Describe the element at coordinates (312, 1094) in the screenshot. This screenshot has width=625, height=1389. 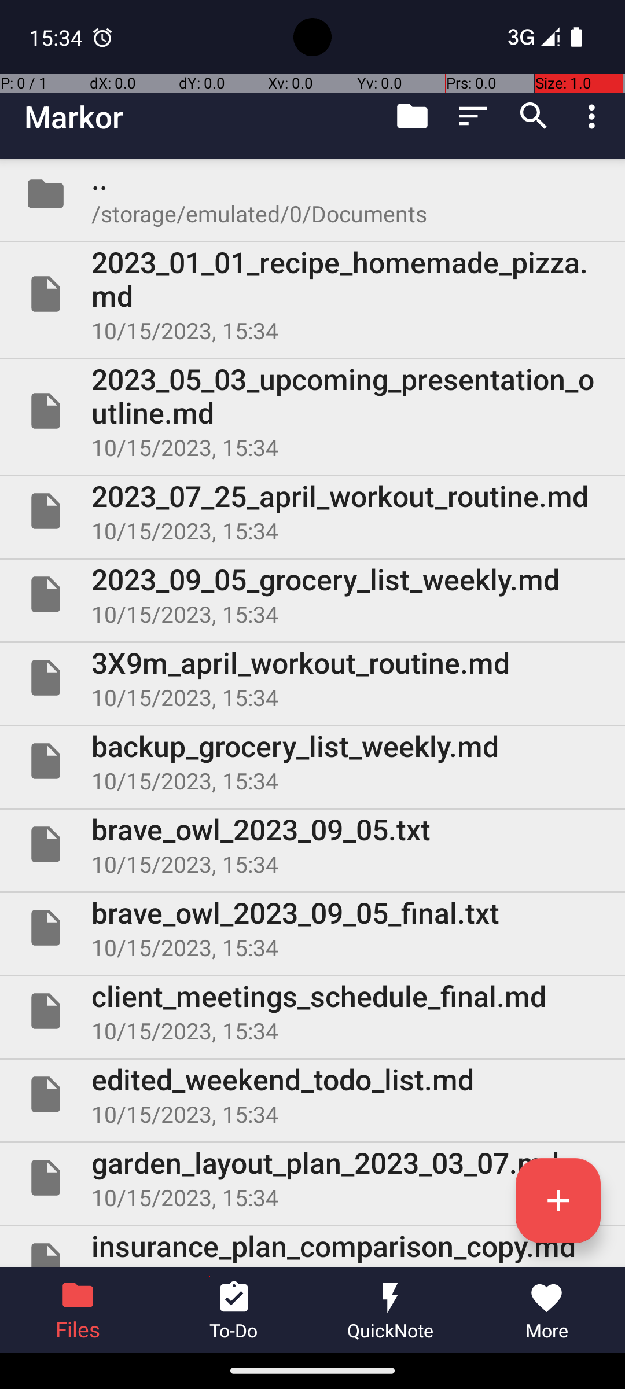
I see `File edited_weekend_todo_list.md ` at that location.